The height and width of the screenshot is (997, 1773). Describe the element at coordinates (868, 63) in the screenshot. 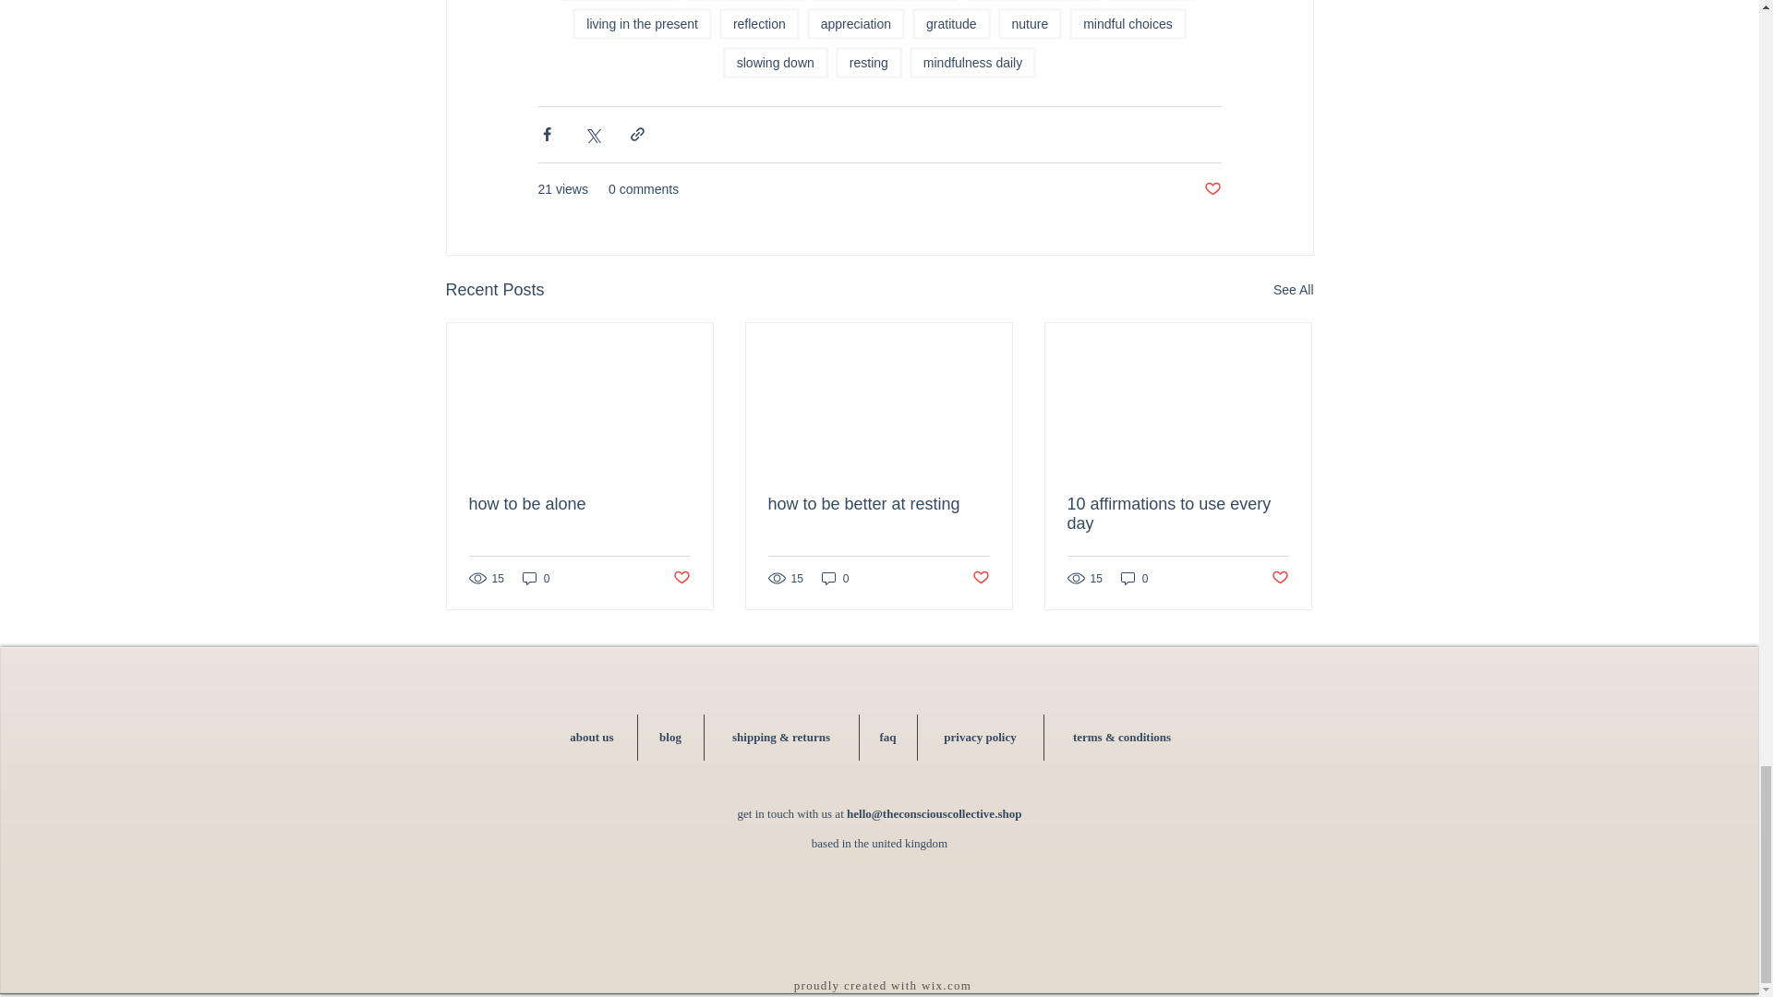

I see `resting` at that location.